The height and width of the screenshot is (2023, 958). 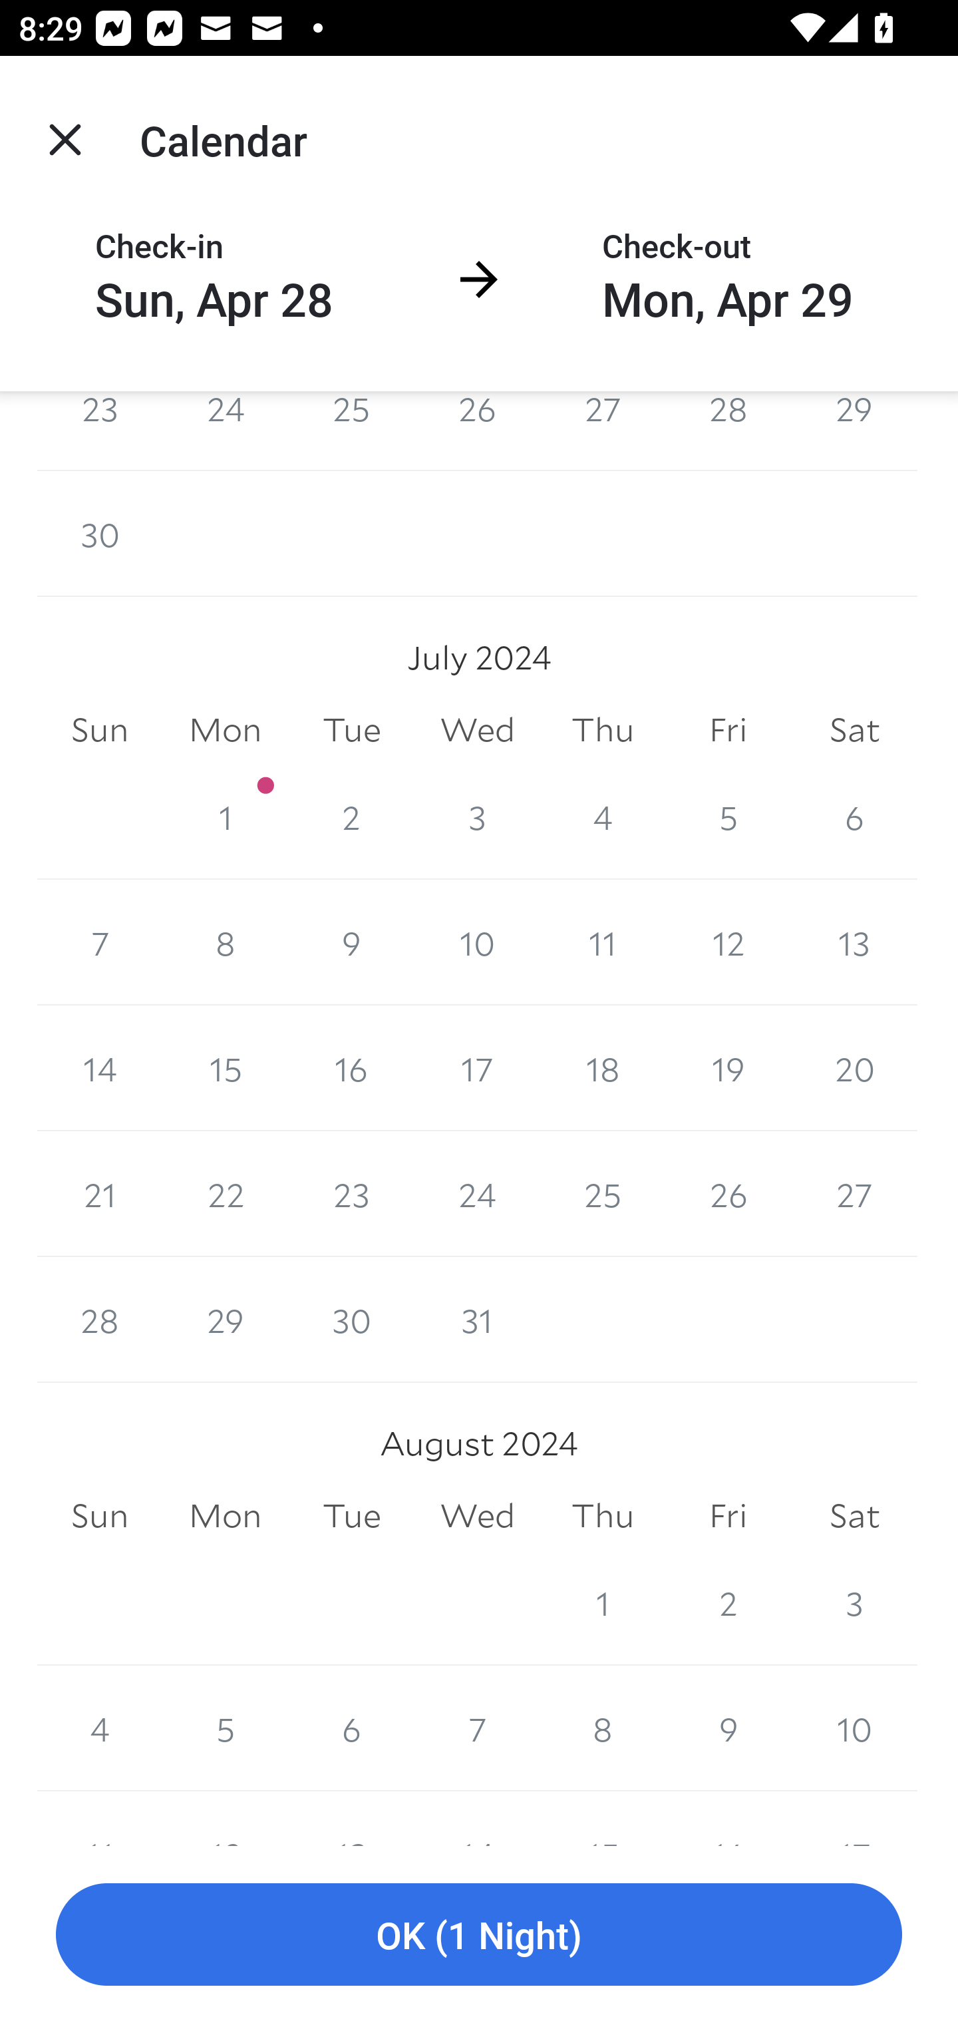 I want to click on 16 16 July 2024, so click(x=351, y=1067).